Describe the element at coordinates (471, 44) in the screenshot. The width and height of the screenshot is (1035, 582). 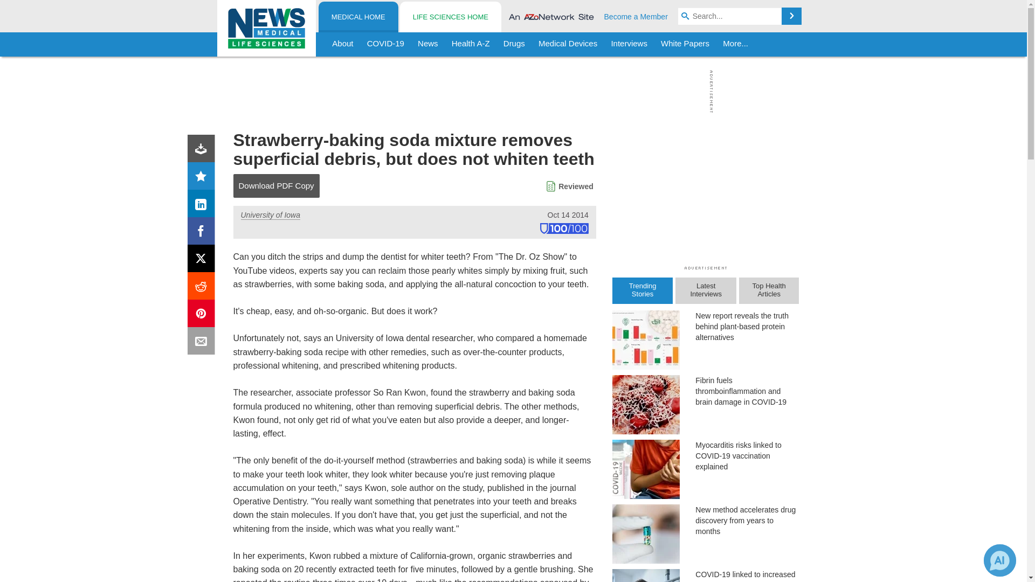
I see `Health A-Z` at that location.